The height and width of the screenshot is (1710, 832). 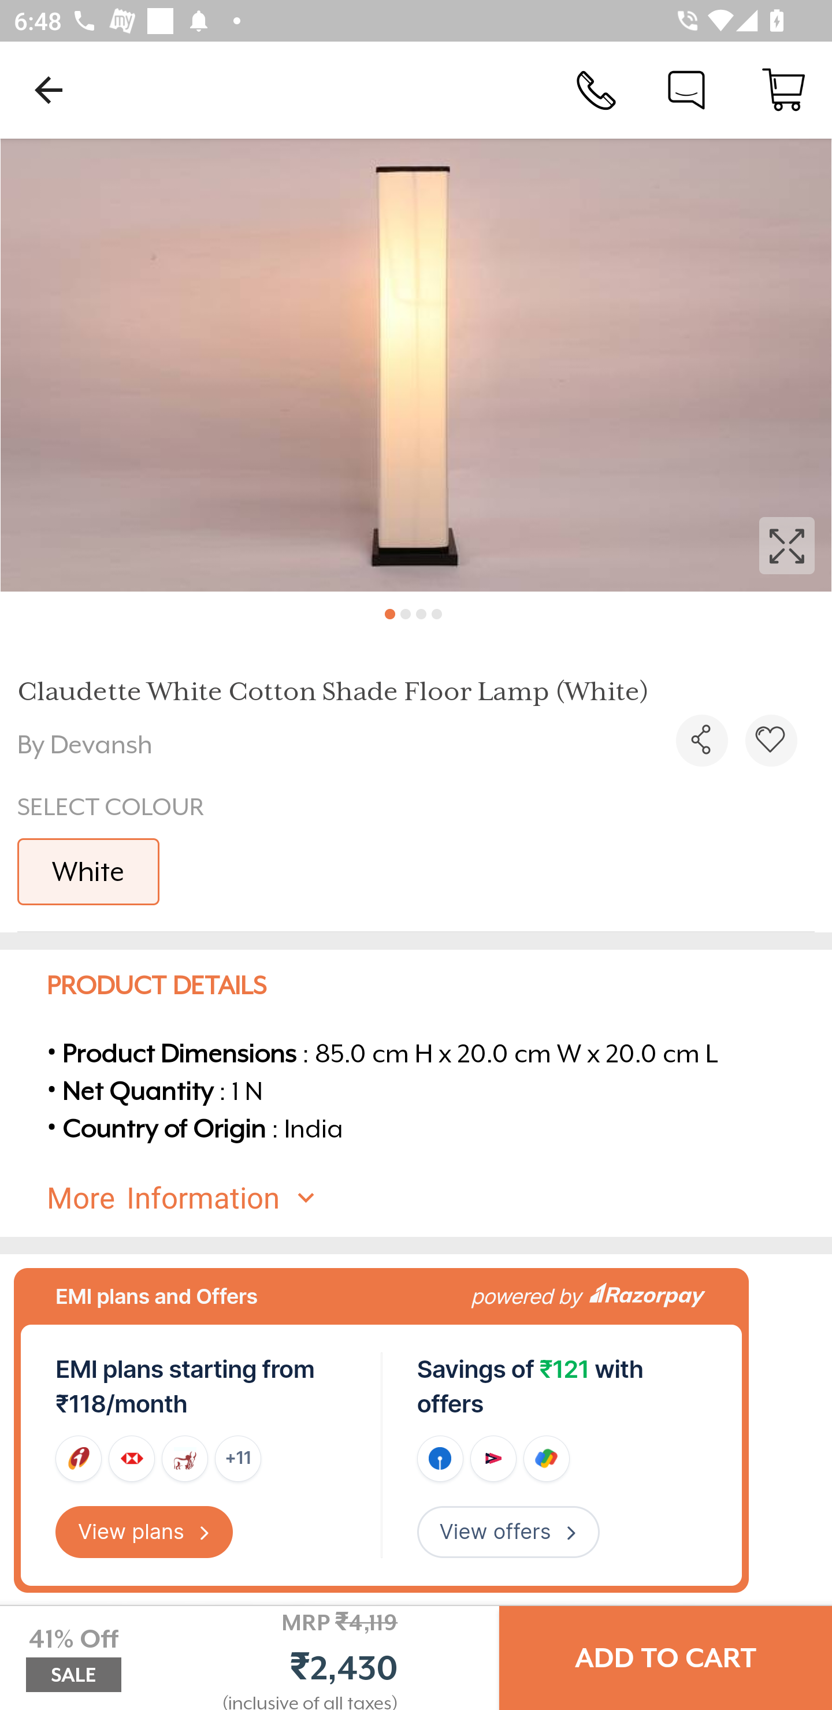 I want to click on More Information , so click(x=433, y=1198).